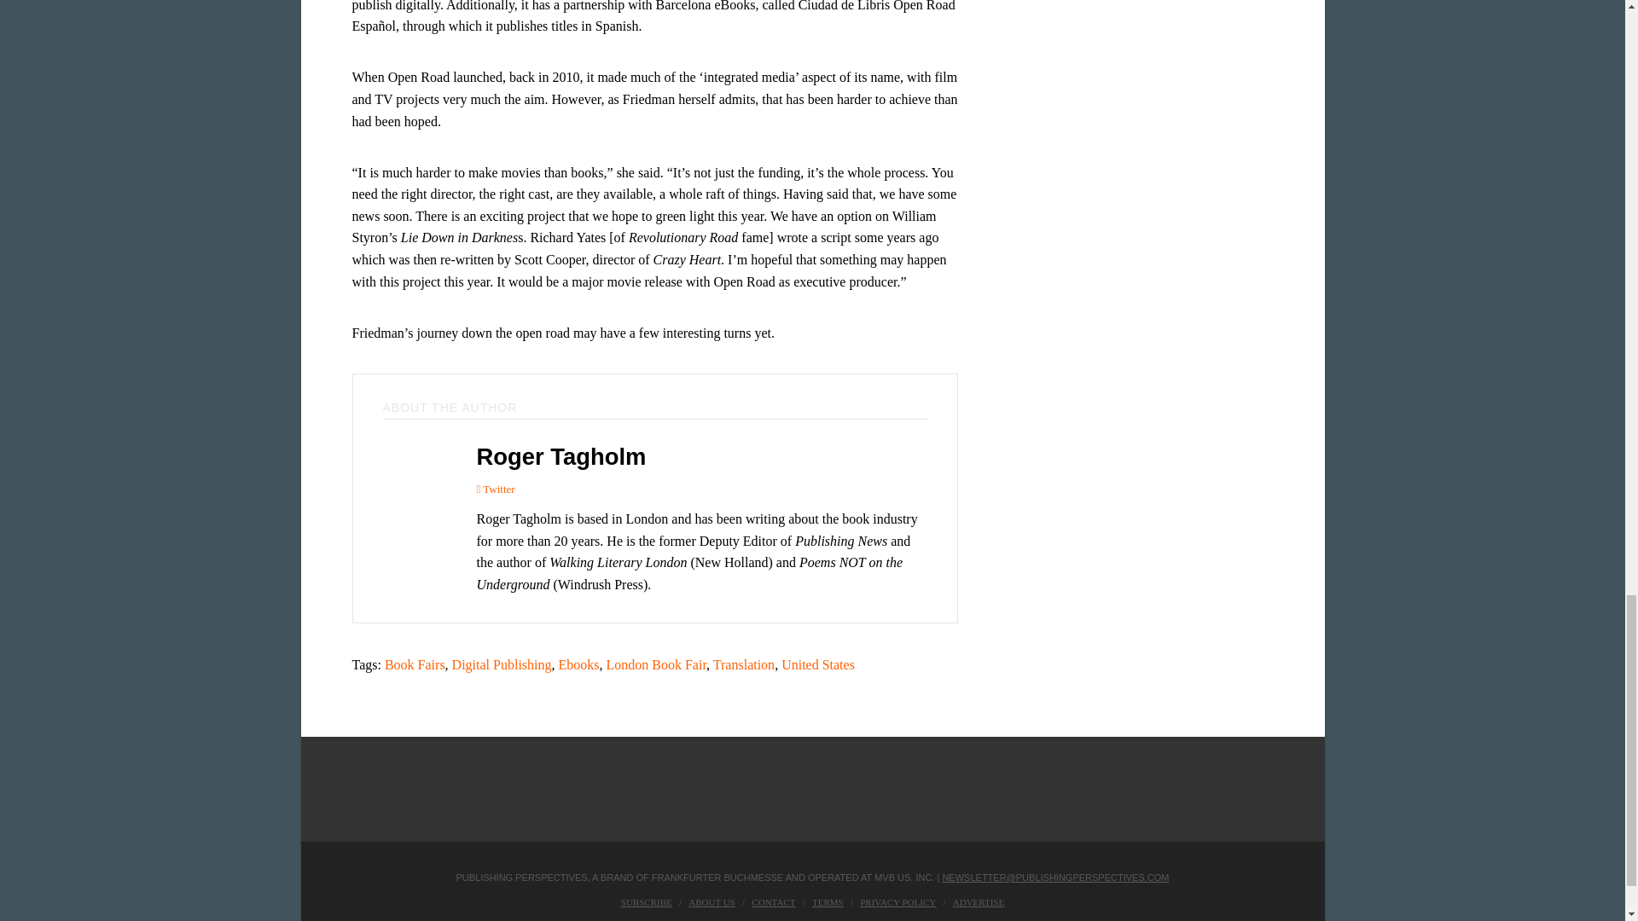  I want to click on Digital Publishing, so click(502, 665).